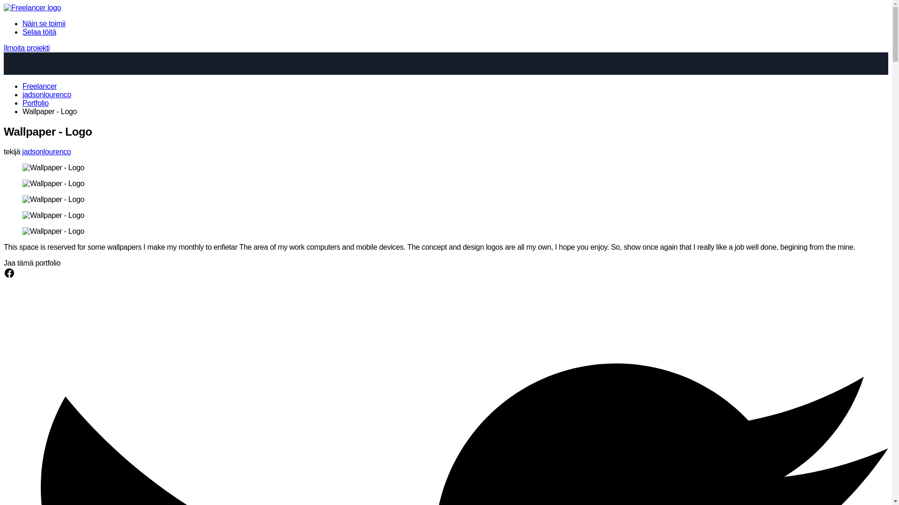  I want to click on Ilmoita projekti, so click(26, 48).